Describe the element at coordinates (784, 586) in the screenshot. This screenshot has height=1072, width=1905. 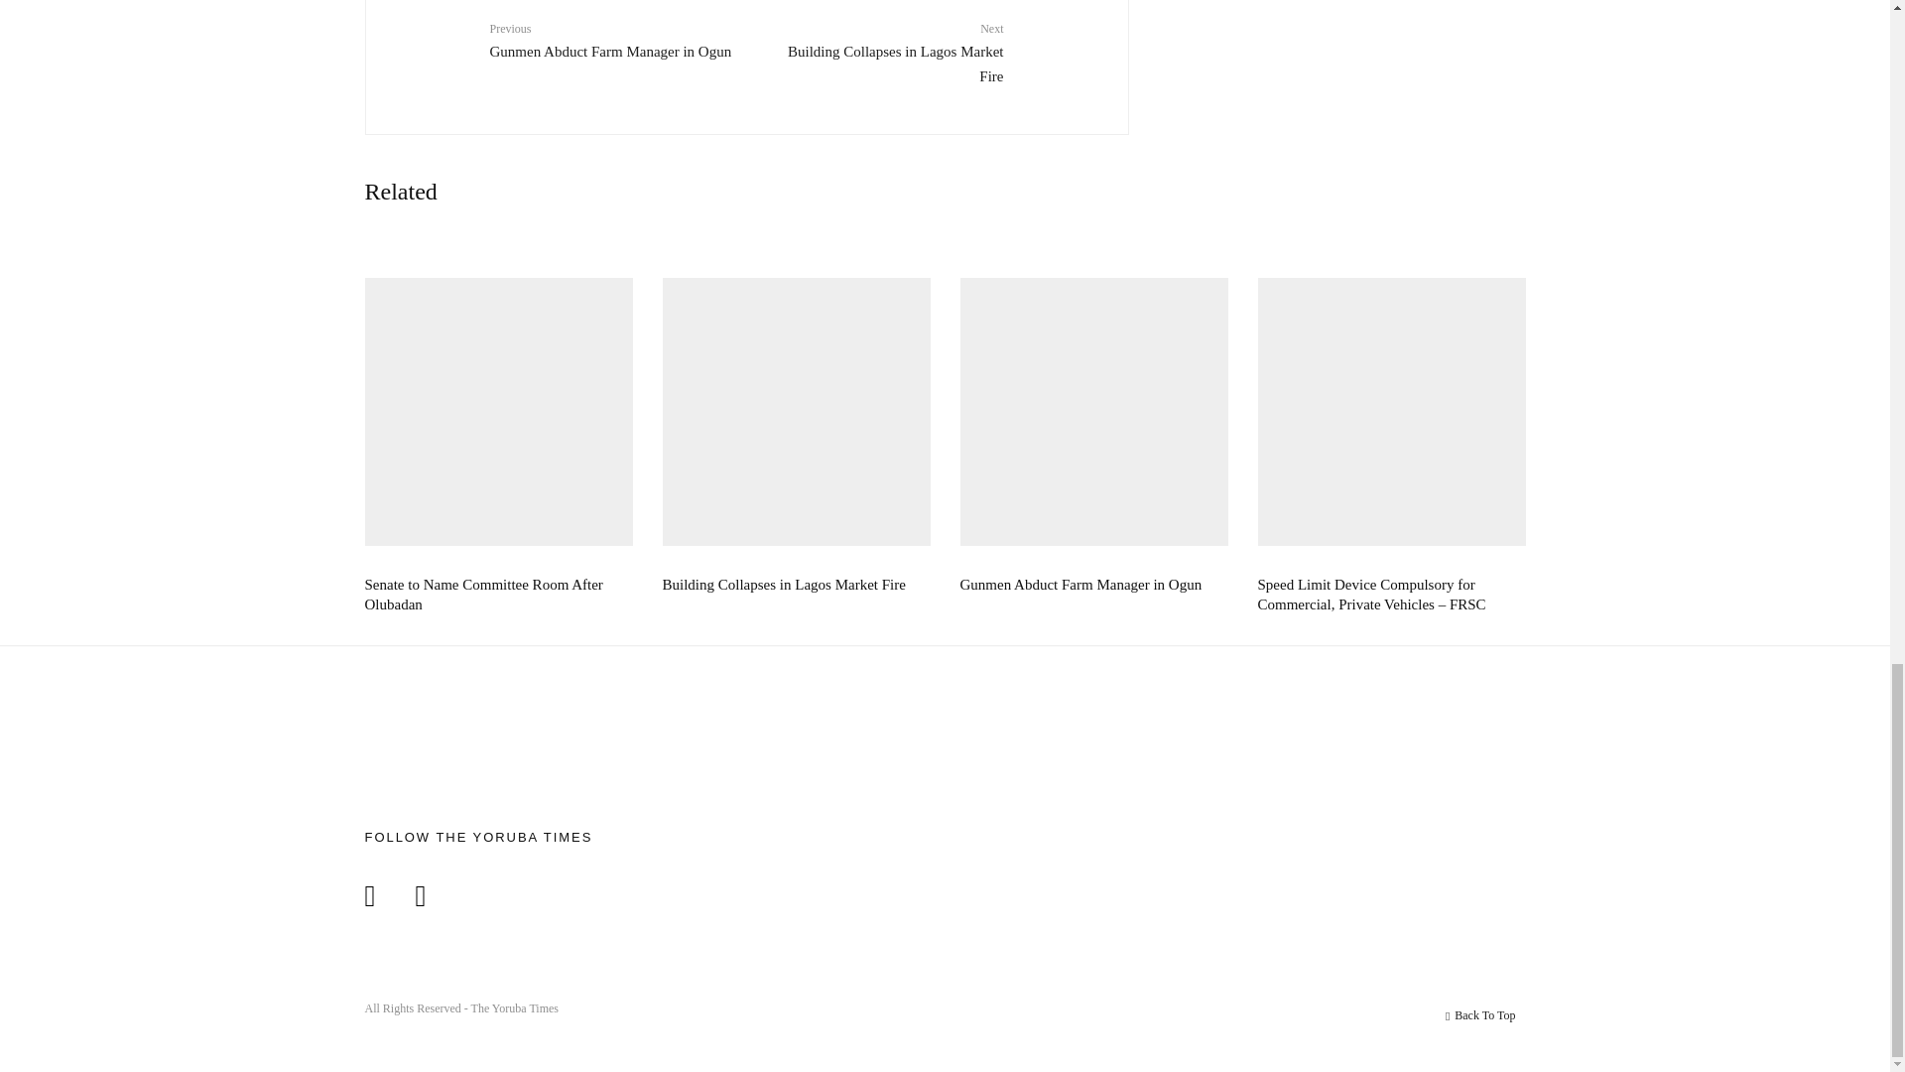
I see `Building Collapses in Lagos Market Fire` at that location.